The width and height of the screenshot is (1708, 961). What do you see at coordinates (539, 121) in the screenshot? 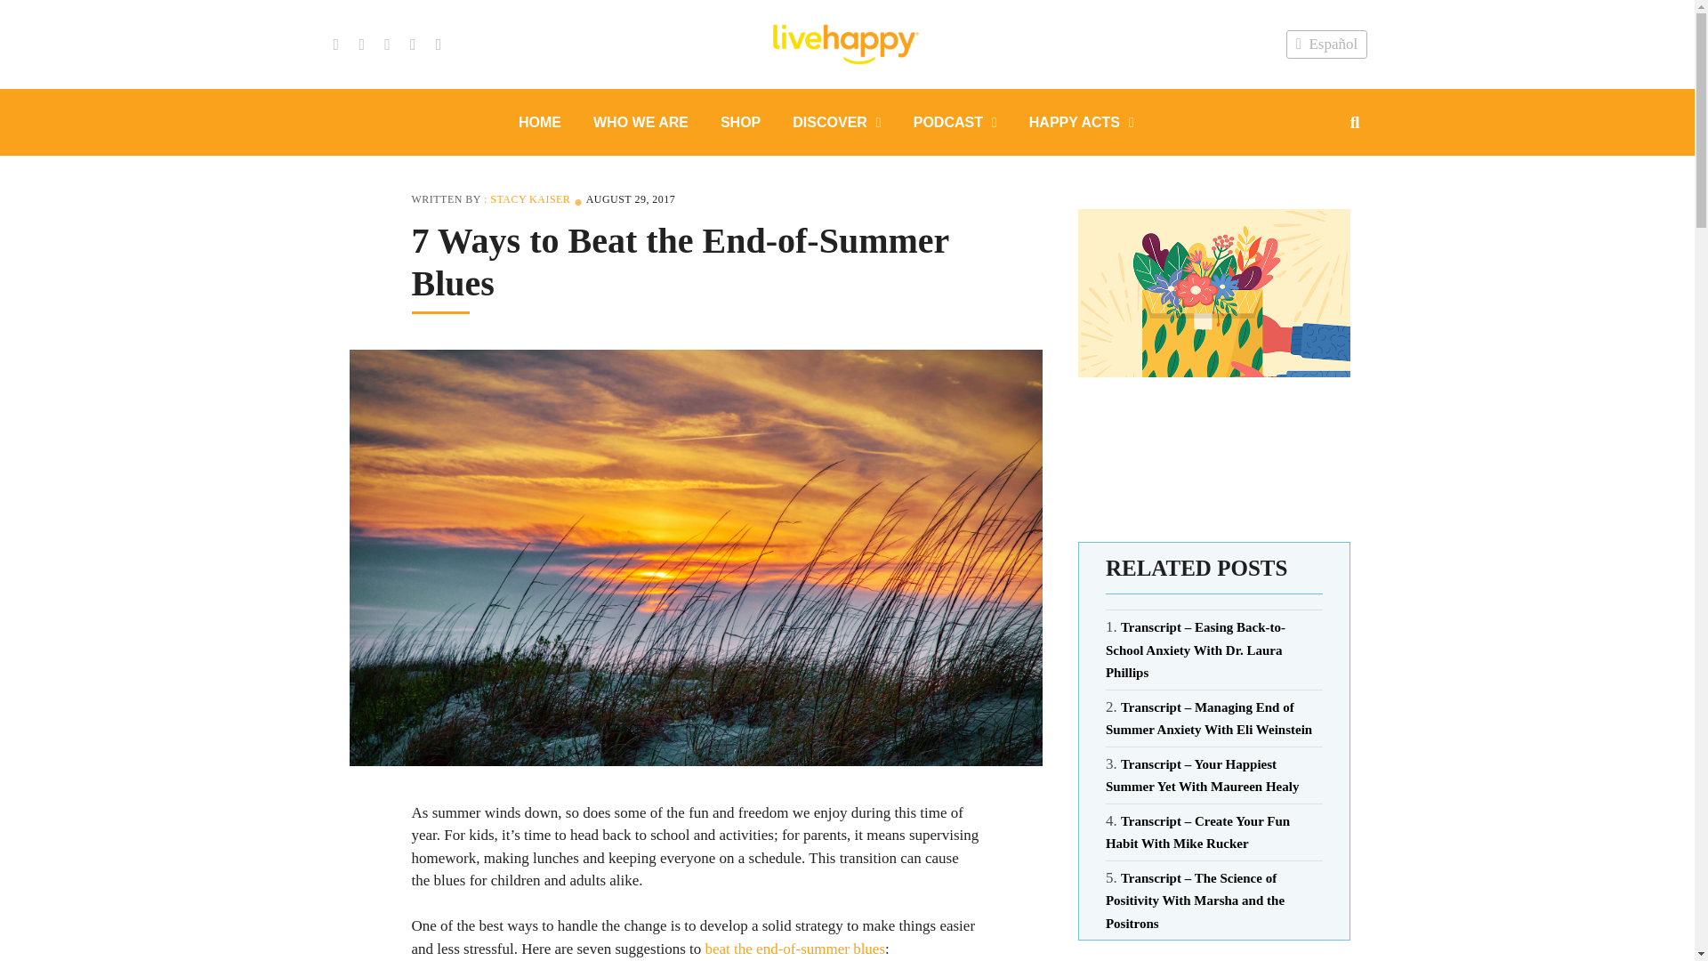
I see `HOME` at bounding box center [539, 121].